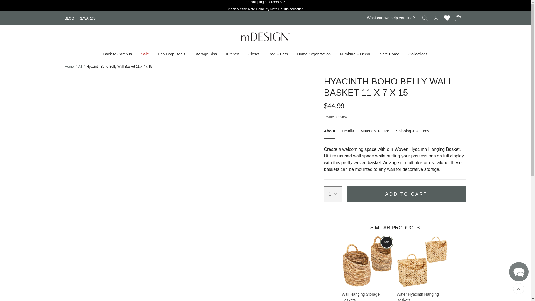 The width and height of the screenshot is (535, 301). I want to click on Storage Bins, so click(206, 54).